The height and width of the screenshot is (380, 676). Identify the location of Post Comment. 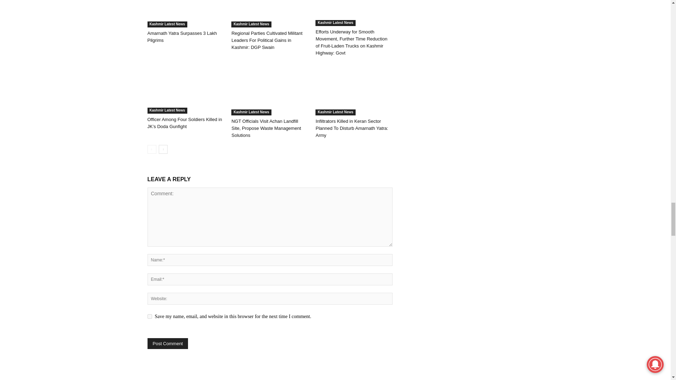
(168, 343).